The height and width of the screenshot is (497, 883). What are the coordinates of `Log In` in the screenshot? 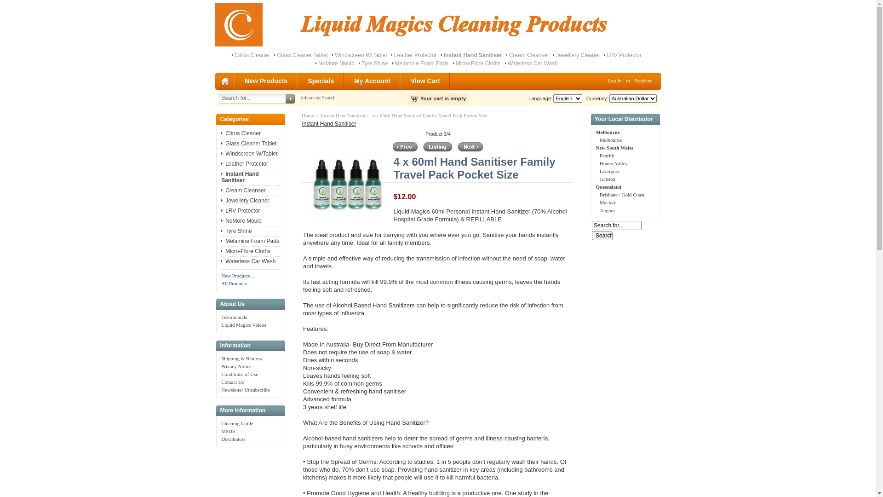 It's located at (615, 81).